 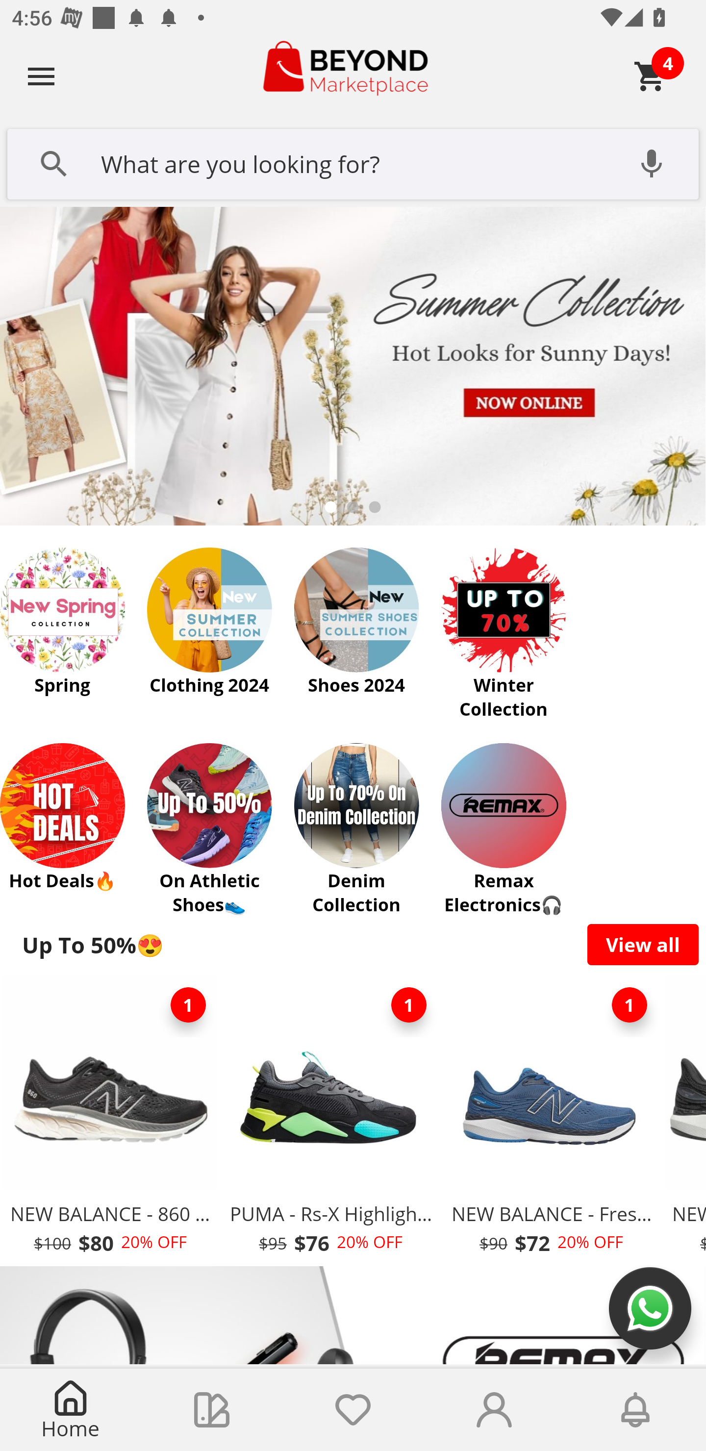 I want to click on 1, so click(x=630, y=1005).